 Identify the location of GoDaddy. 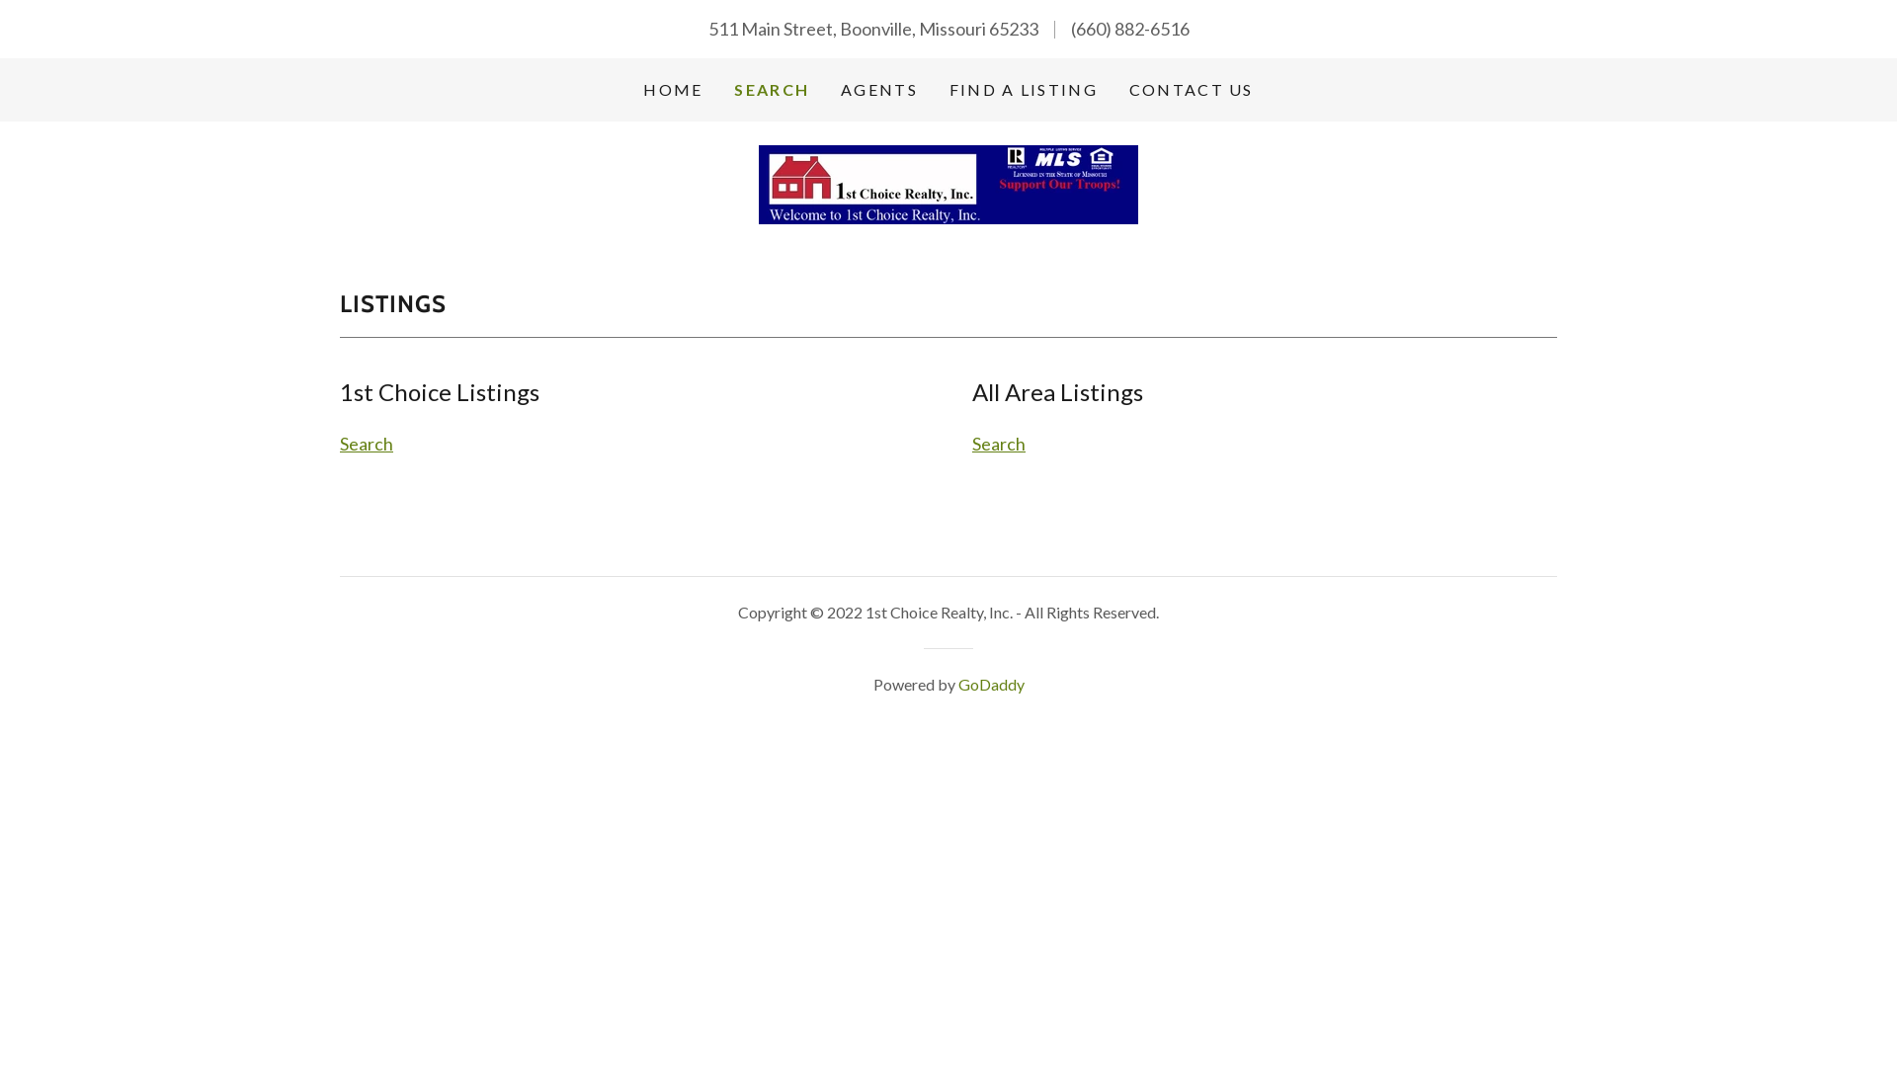
(992, 684).